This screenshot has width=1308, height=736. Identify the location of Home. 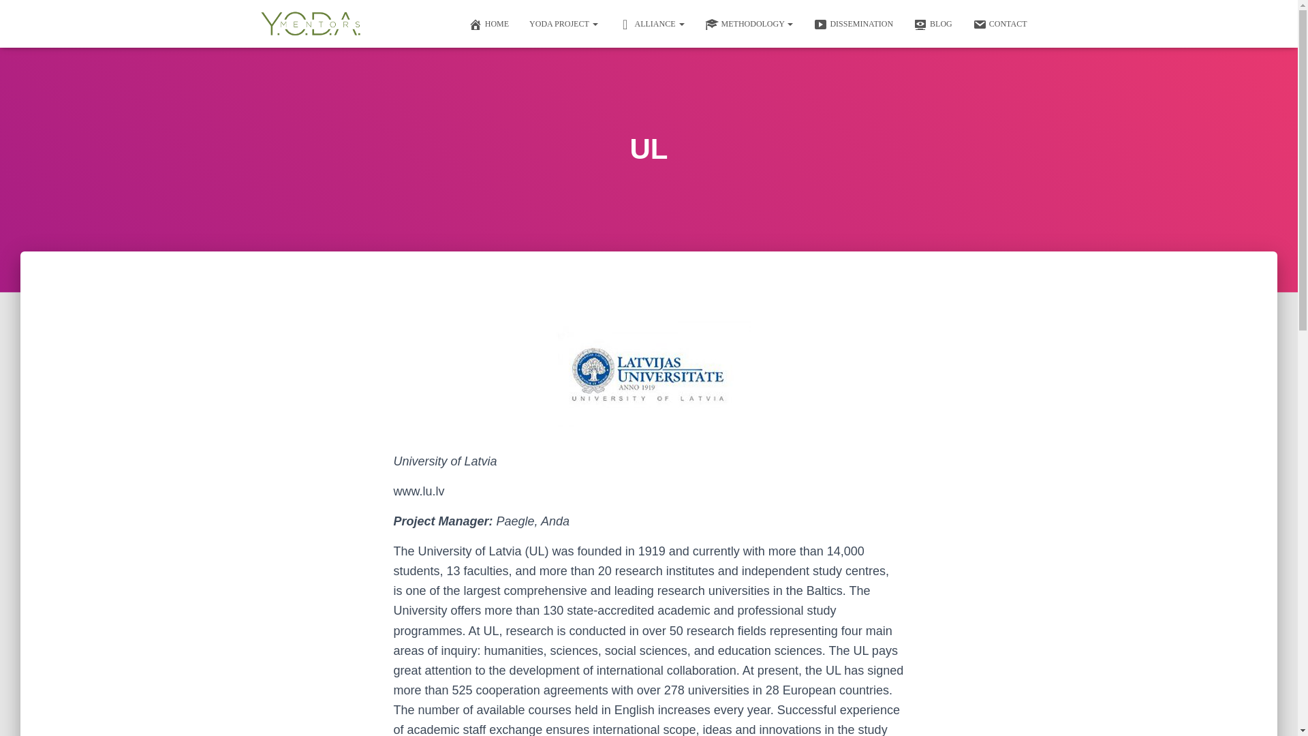
(489, 23).